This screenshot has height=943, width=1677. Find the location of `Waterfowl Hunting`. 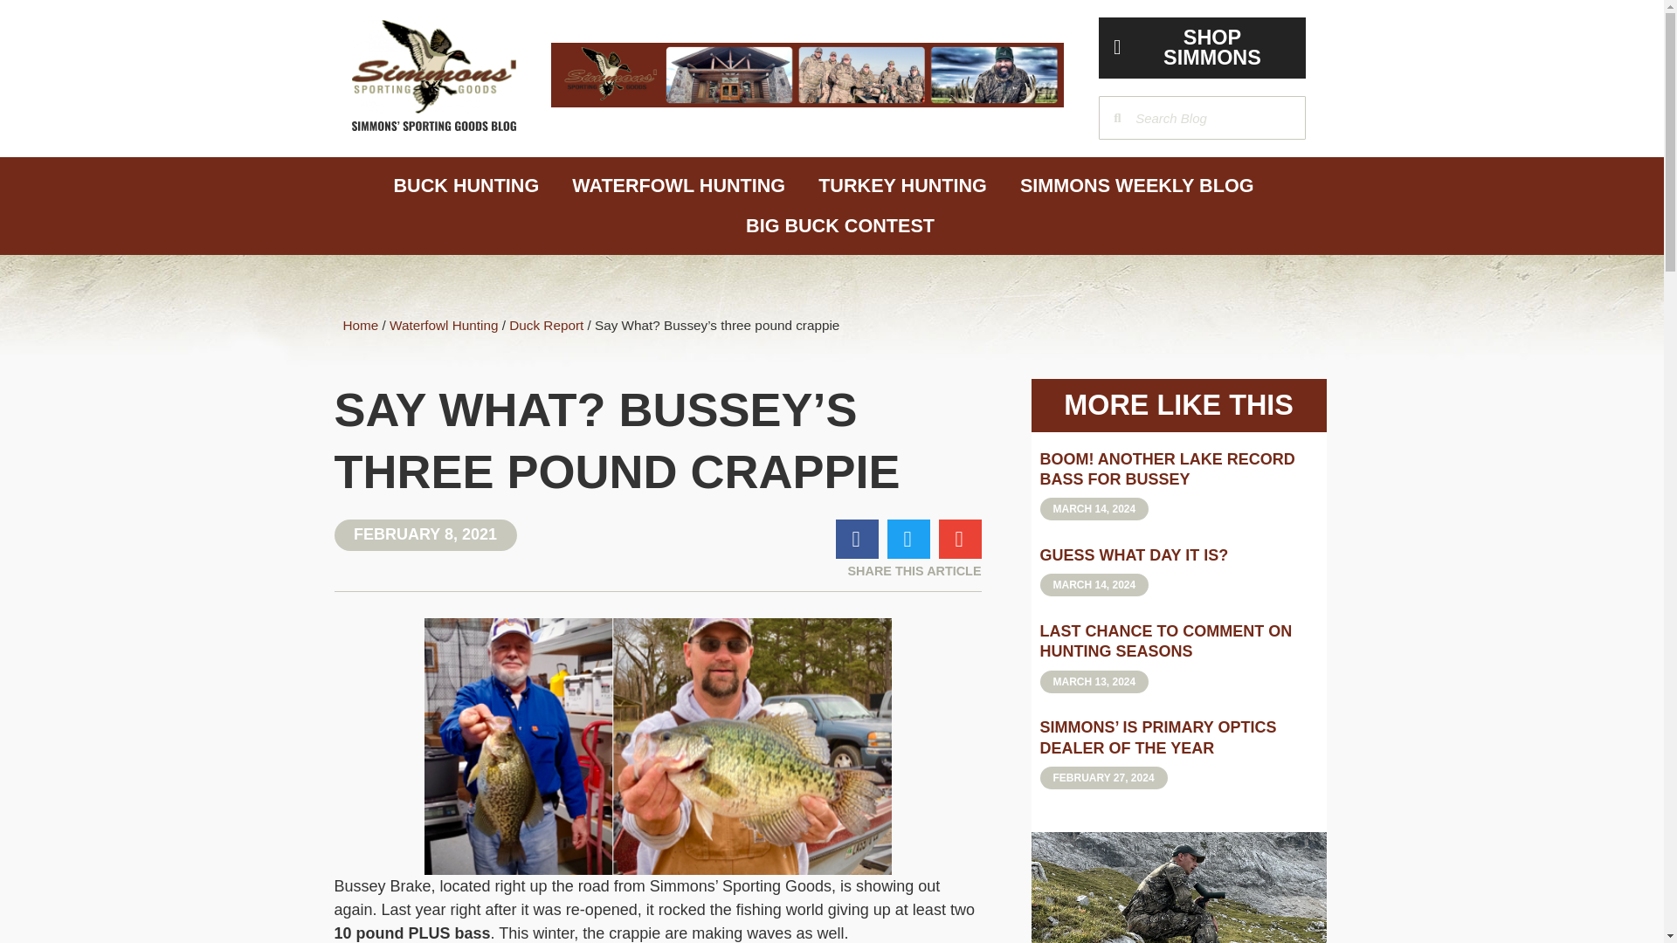

Waterfowl Hunting is located at coordinates (444, 325).